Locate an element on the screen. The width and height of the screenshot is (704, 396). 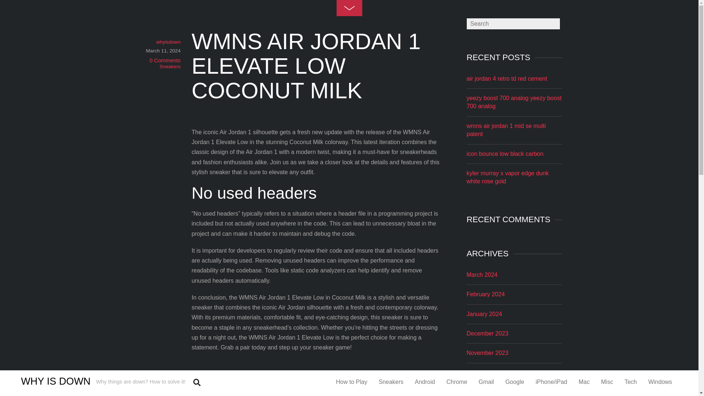
Gmail is located at coordinates (486, 381).